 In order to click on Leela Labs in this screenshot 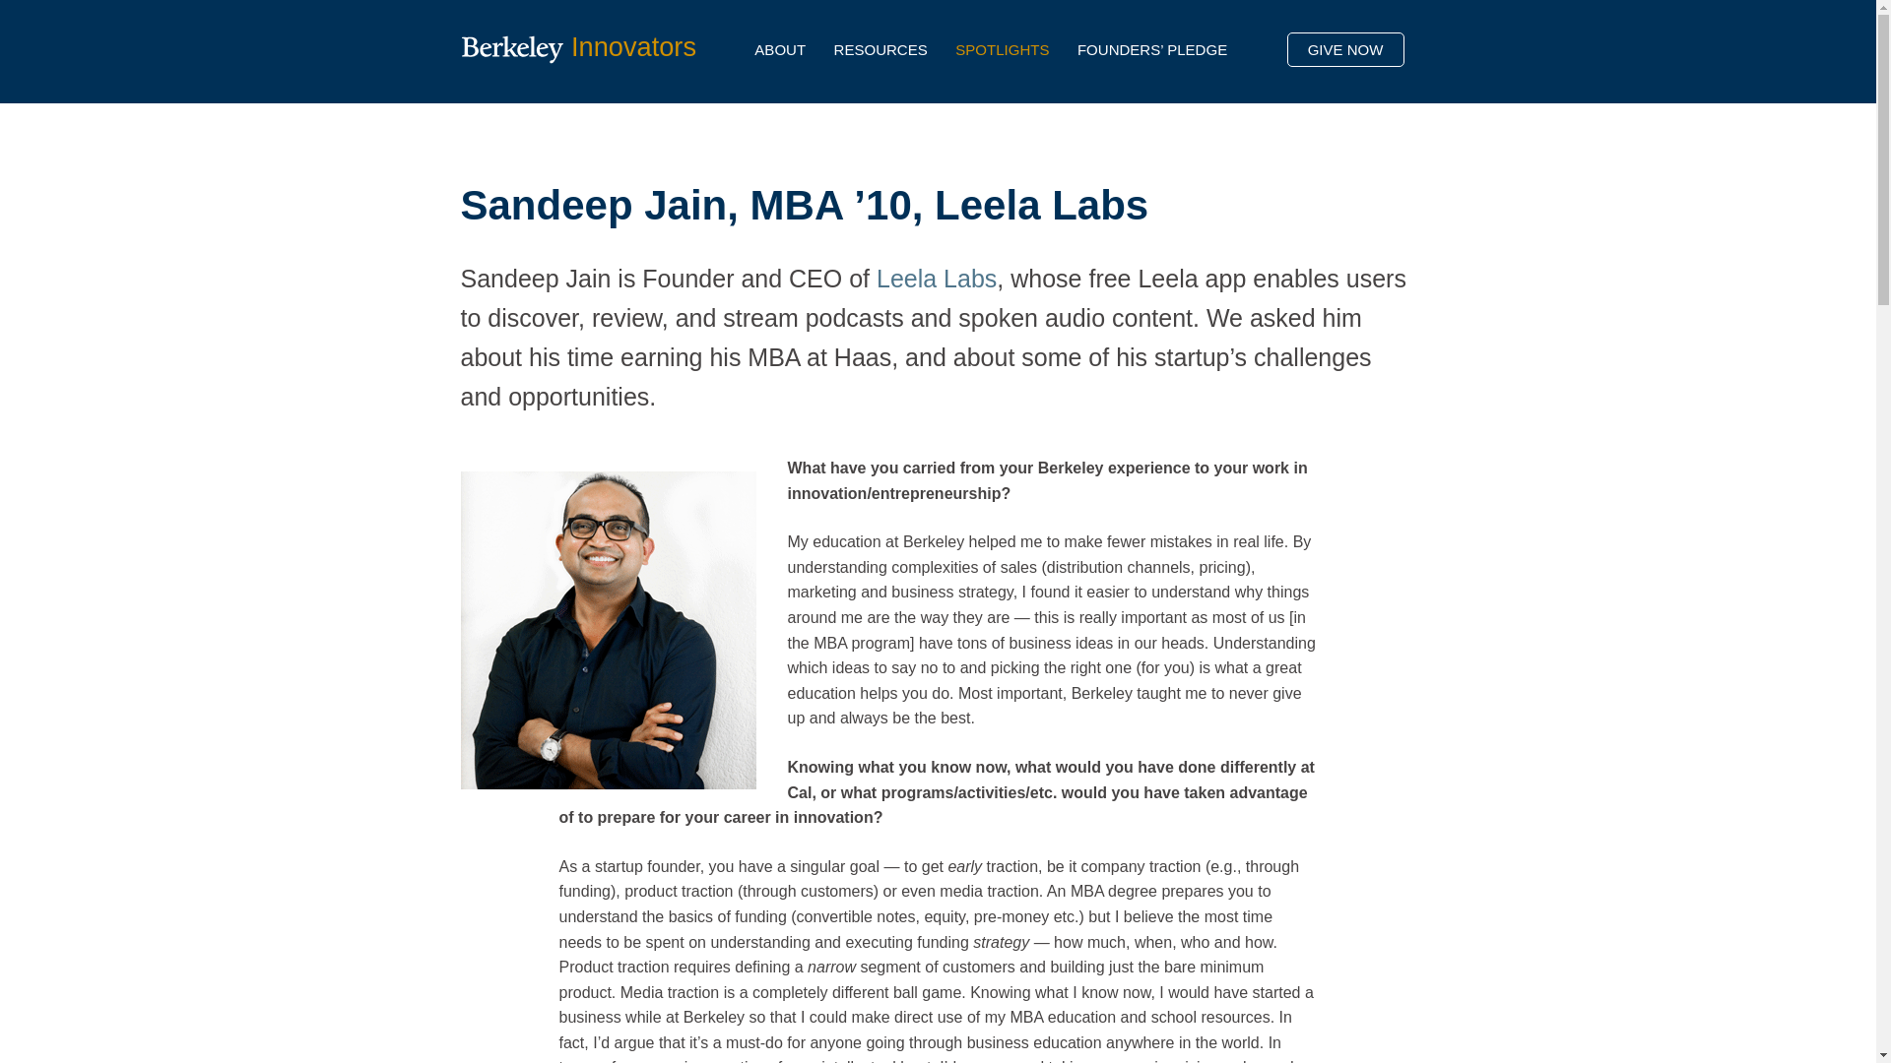, I will do `click(936, 278)`.